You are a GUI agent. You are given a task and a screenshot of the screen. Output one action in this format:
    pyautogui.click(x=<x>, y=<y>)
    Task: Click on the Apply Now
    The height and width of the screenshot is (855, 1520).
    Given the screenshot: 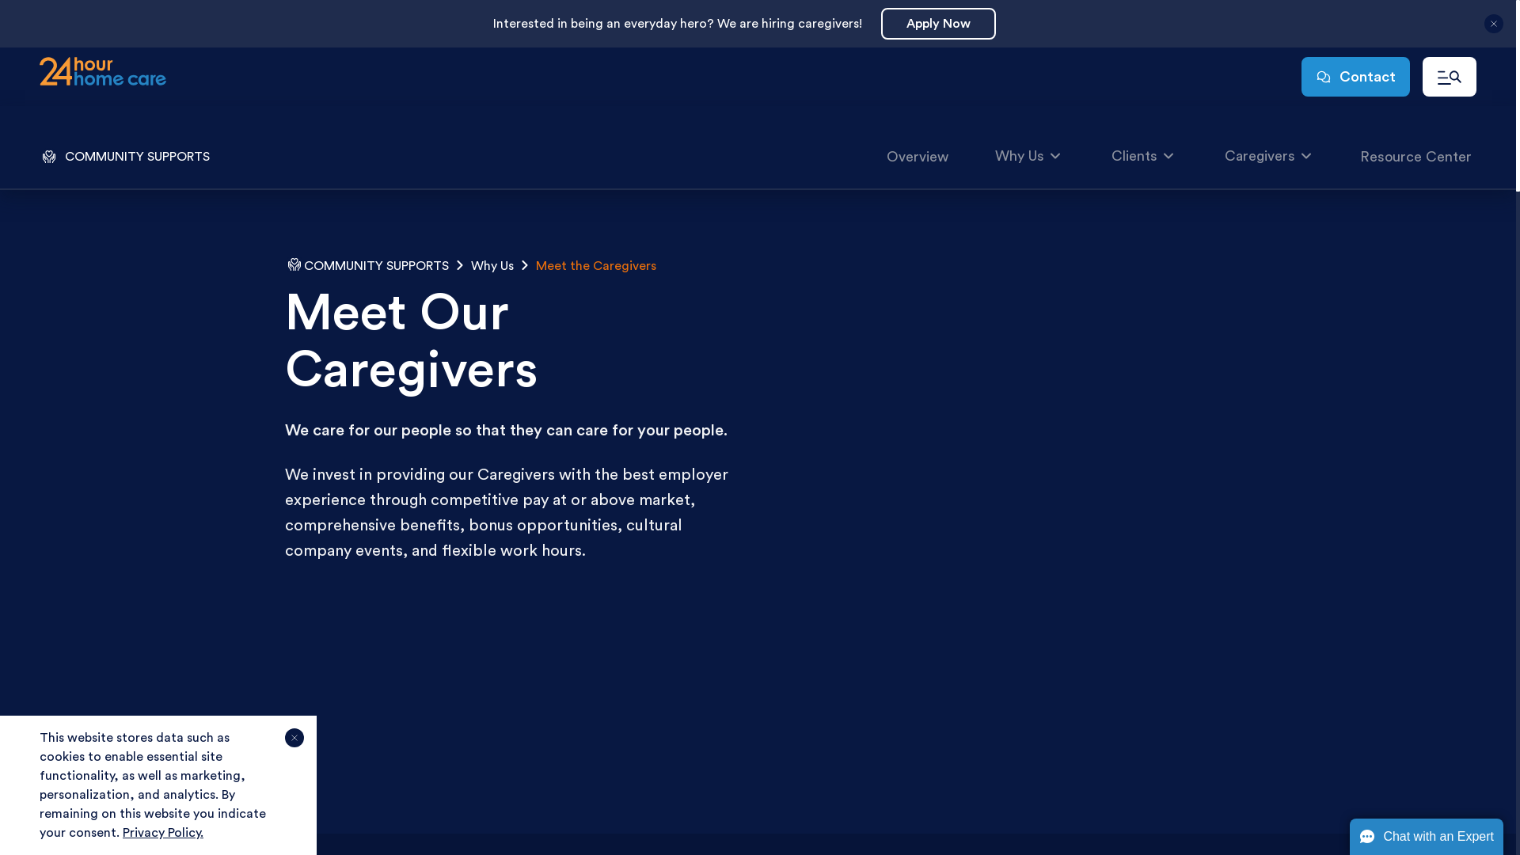 What is the action you would take?
    pyautogui.click(x=939, y=24)
    